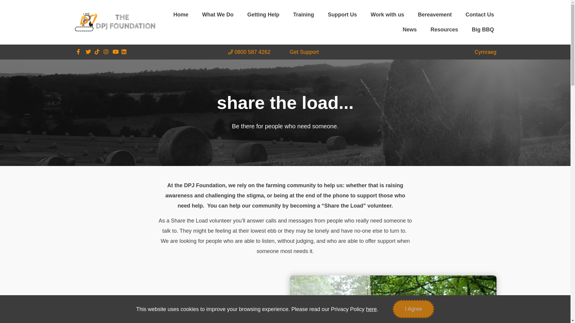 The image size is (575, 323). What do you see at coordinates (342, 14) in the screenshot?
I see `Support Us` at bounding box center [342, 14].